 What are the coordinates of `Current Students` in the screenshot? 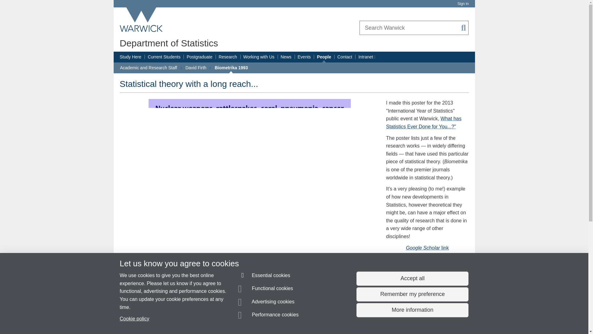 It's located at (164, 57).